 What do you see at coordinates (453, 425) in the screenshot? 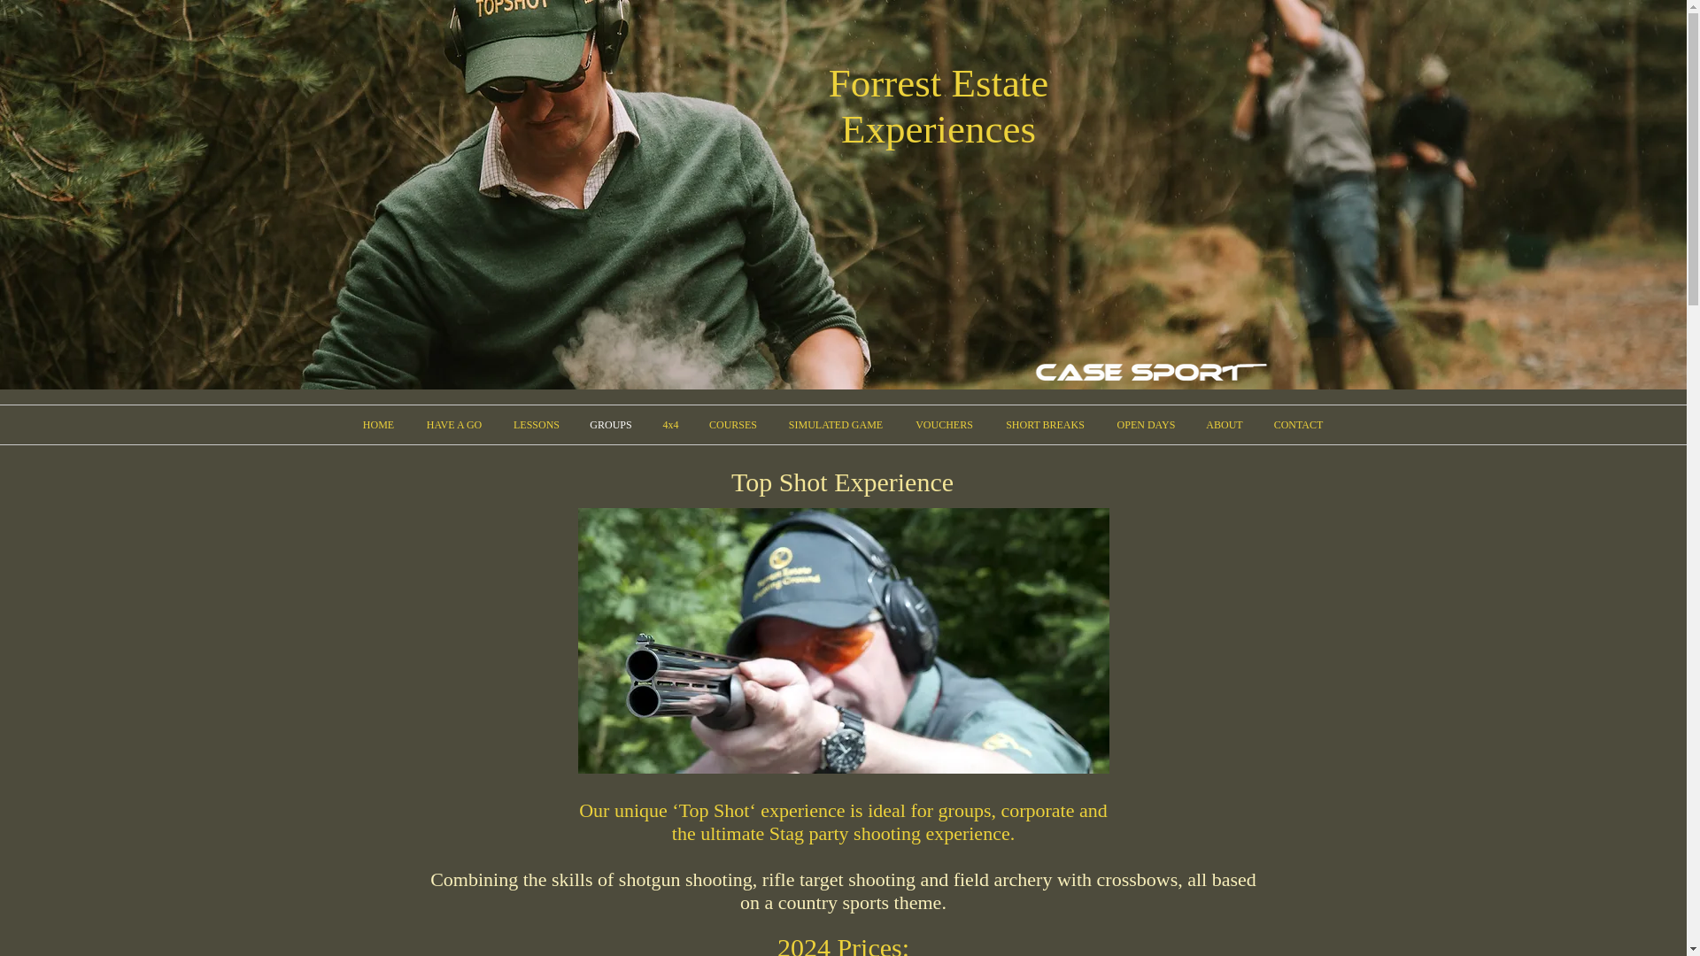
I see `HAVE A GO` at bounding box center [453, 425].